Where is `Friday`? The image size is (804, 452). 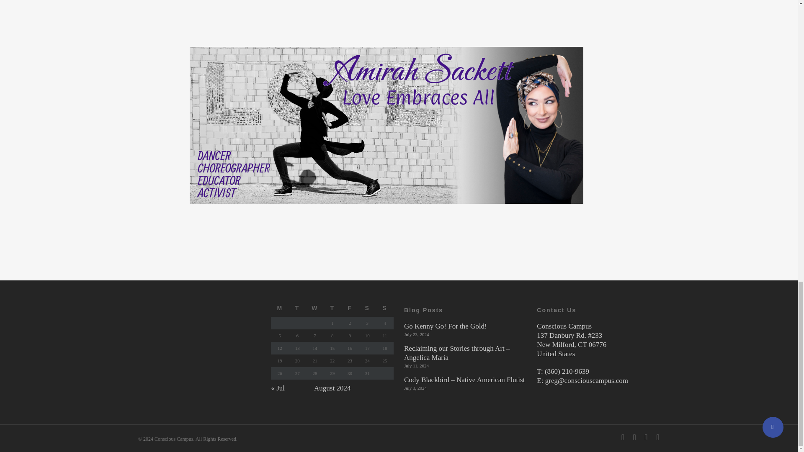
Friday is located at coordinates (350, 310).